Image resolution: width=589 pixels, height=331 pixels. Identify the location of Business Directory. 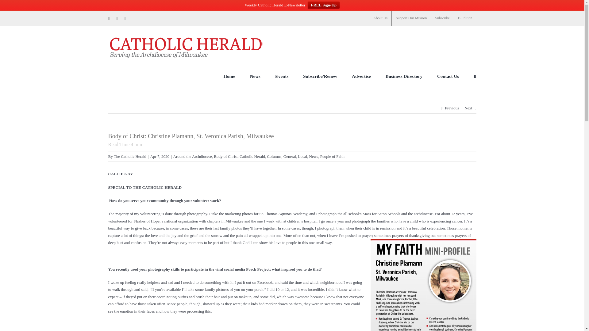
(404, 76).